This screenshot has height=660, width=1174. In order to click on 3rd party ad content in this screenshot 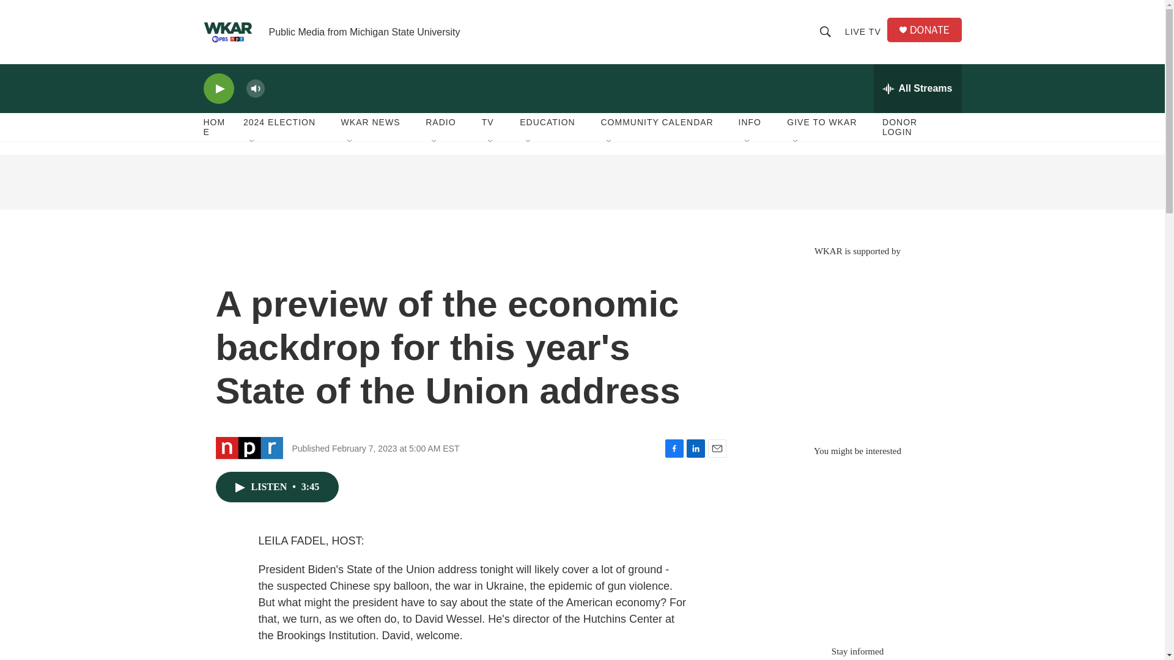, I will do `click(857, 345)`.